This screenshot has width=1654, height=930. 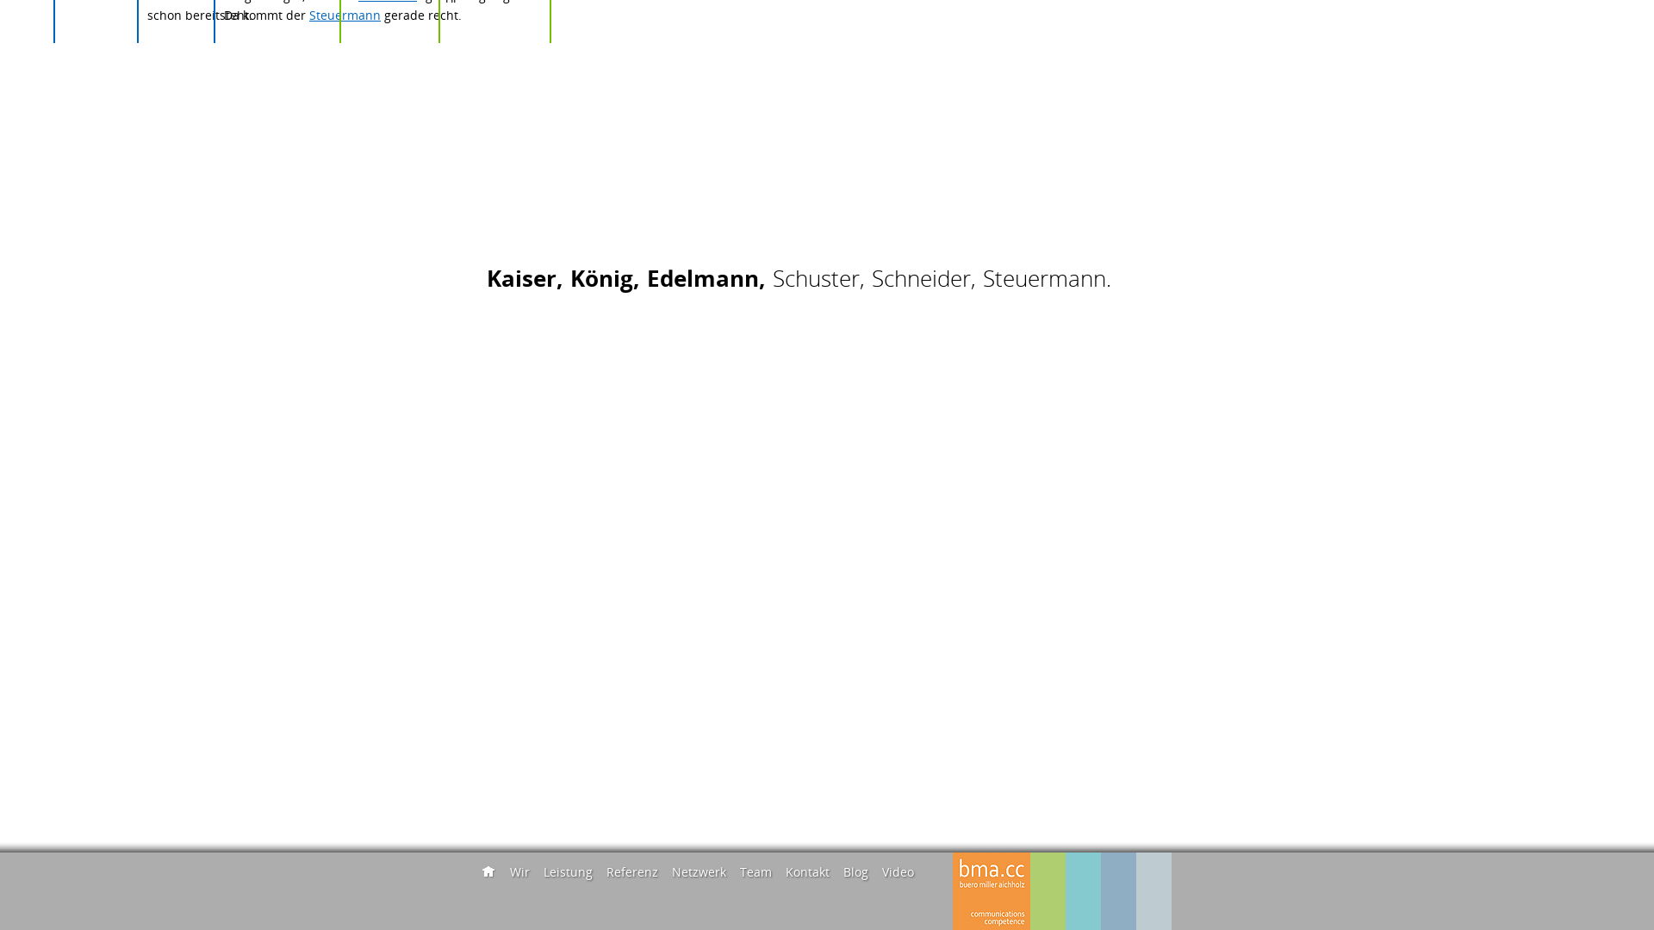 What do you see at coordinates (345, 15) in the screenshot?
I see `Steuermann` at bounding box center [345, 15].